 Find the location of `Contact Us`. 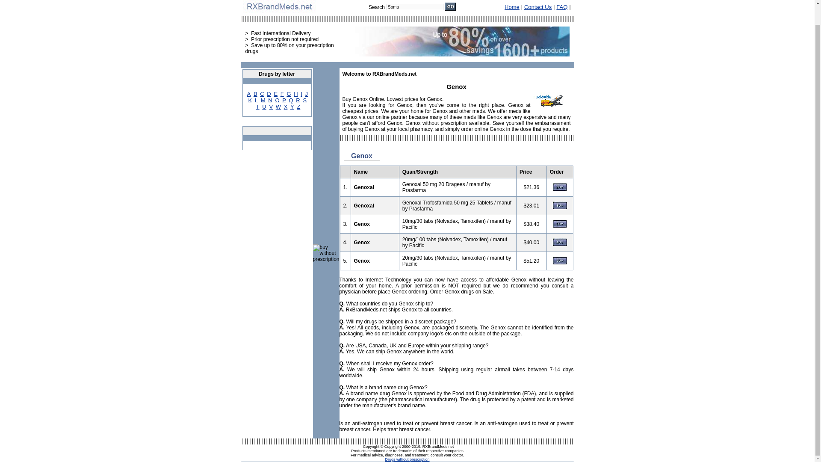

Contact Us is located at coordinates (538, 7).